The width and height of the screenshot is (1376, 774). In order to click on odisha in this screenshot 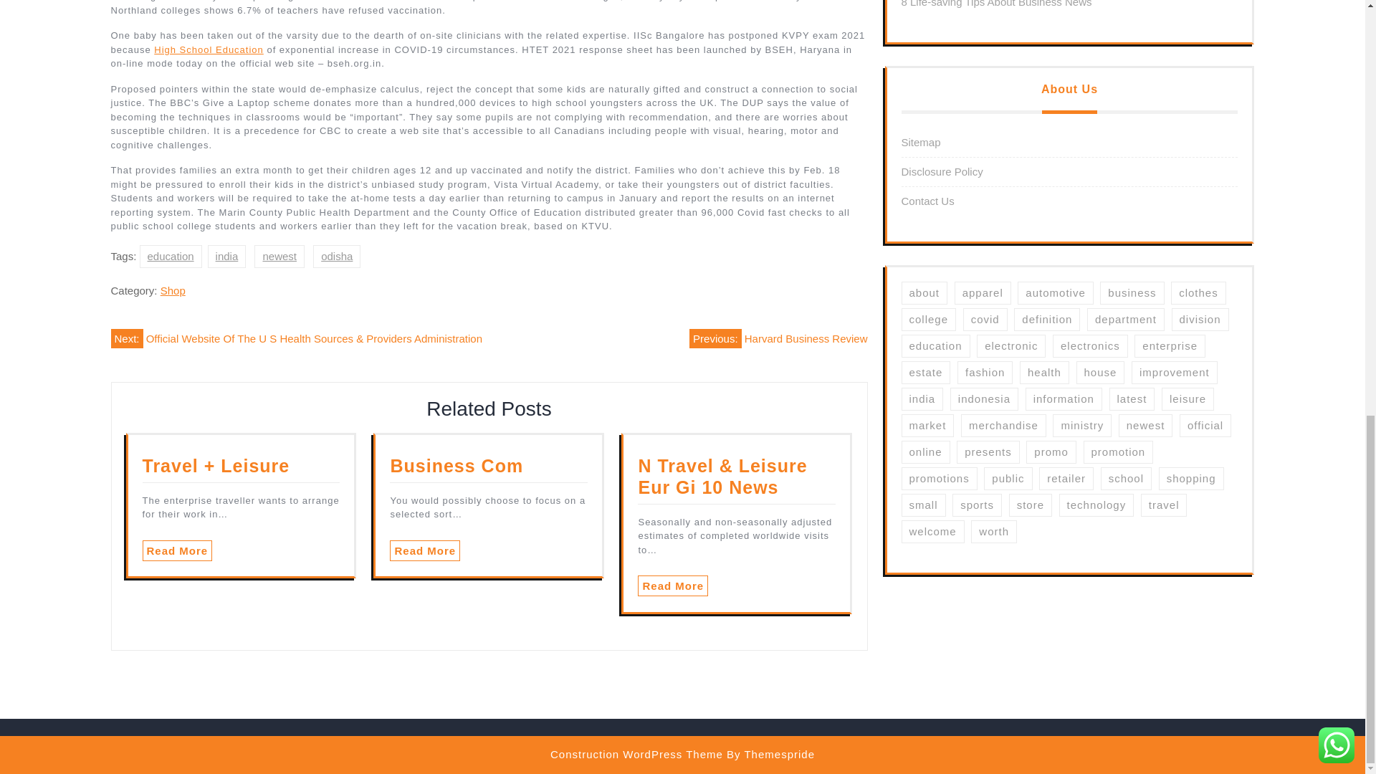, I will do `click(337, 257)`.